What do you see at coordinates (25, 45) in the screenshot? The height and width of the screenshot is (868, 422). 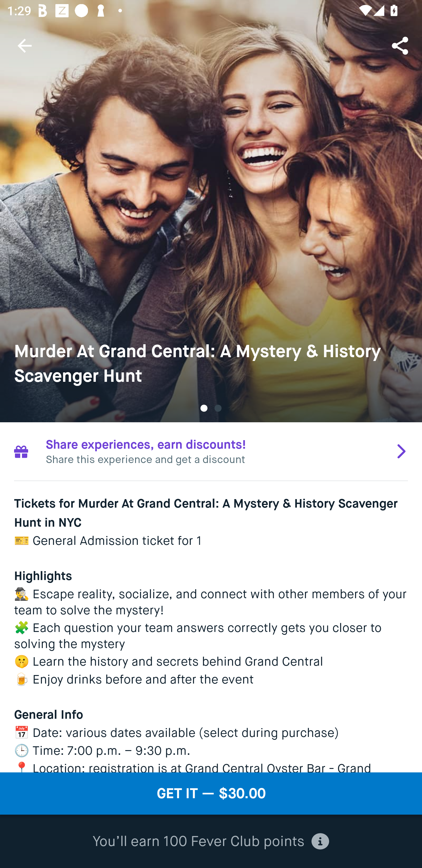 I see `Navigate up` at bounding box center [25, 45].